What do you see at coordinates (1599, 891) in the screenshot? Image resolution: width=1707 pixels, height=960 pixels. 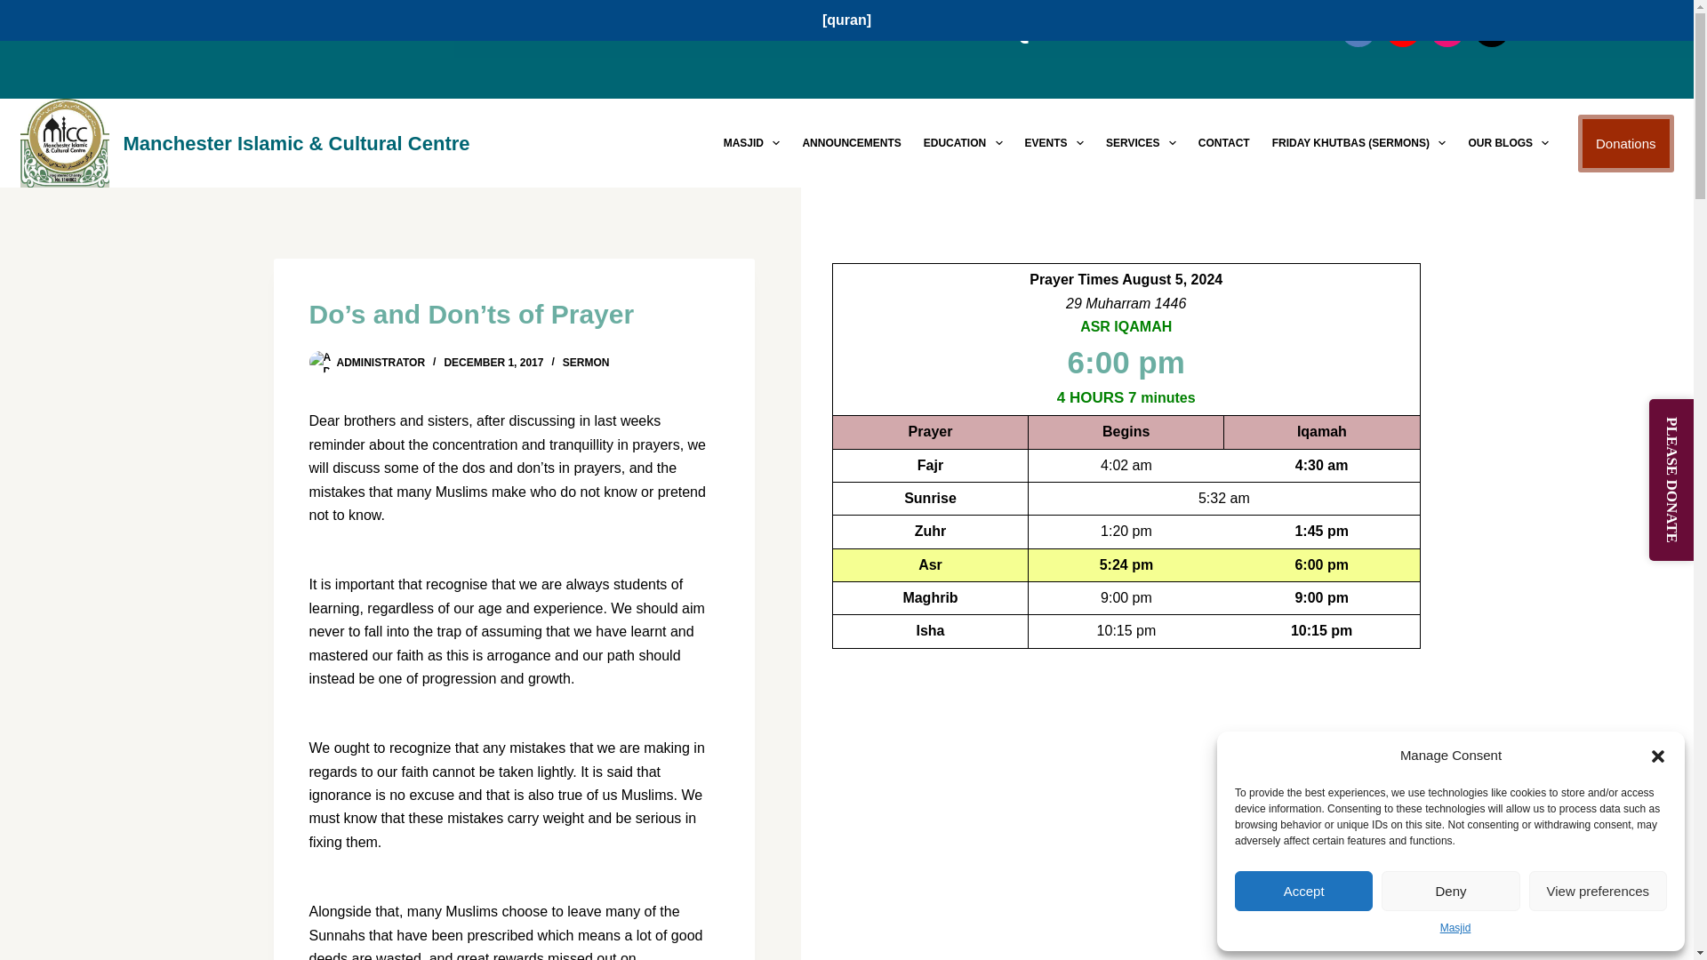 I see `View preferences` at bounding box center [1599, 891].